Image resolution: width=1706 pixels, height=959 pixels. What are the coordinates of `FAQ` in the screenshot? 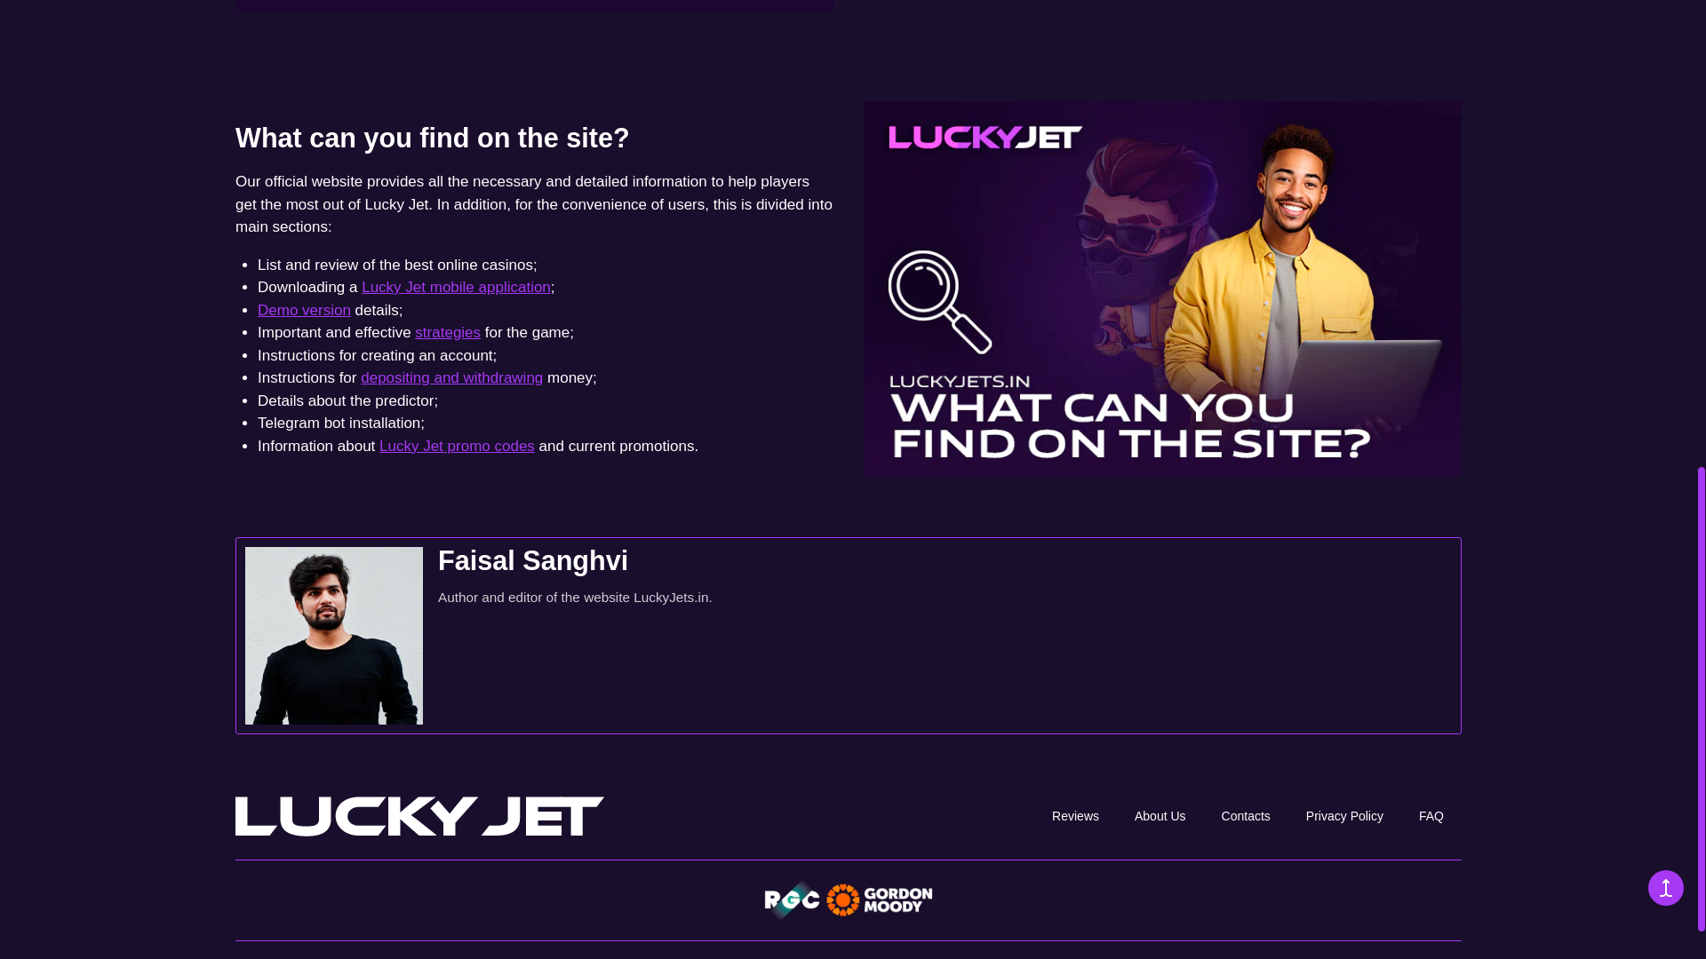 It's located at (1431, 816).